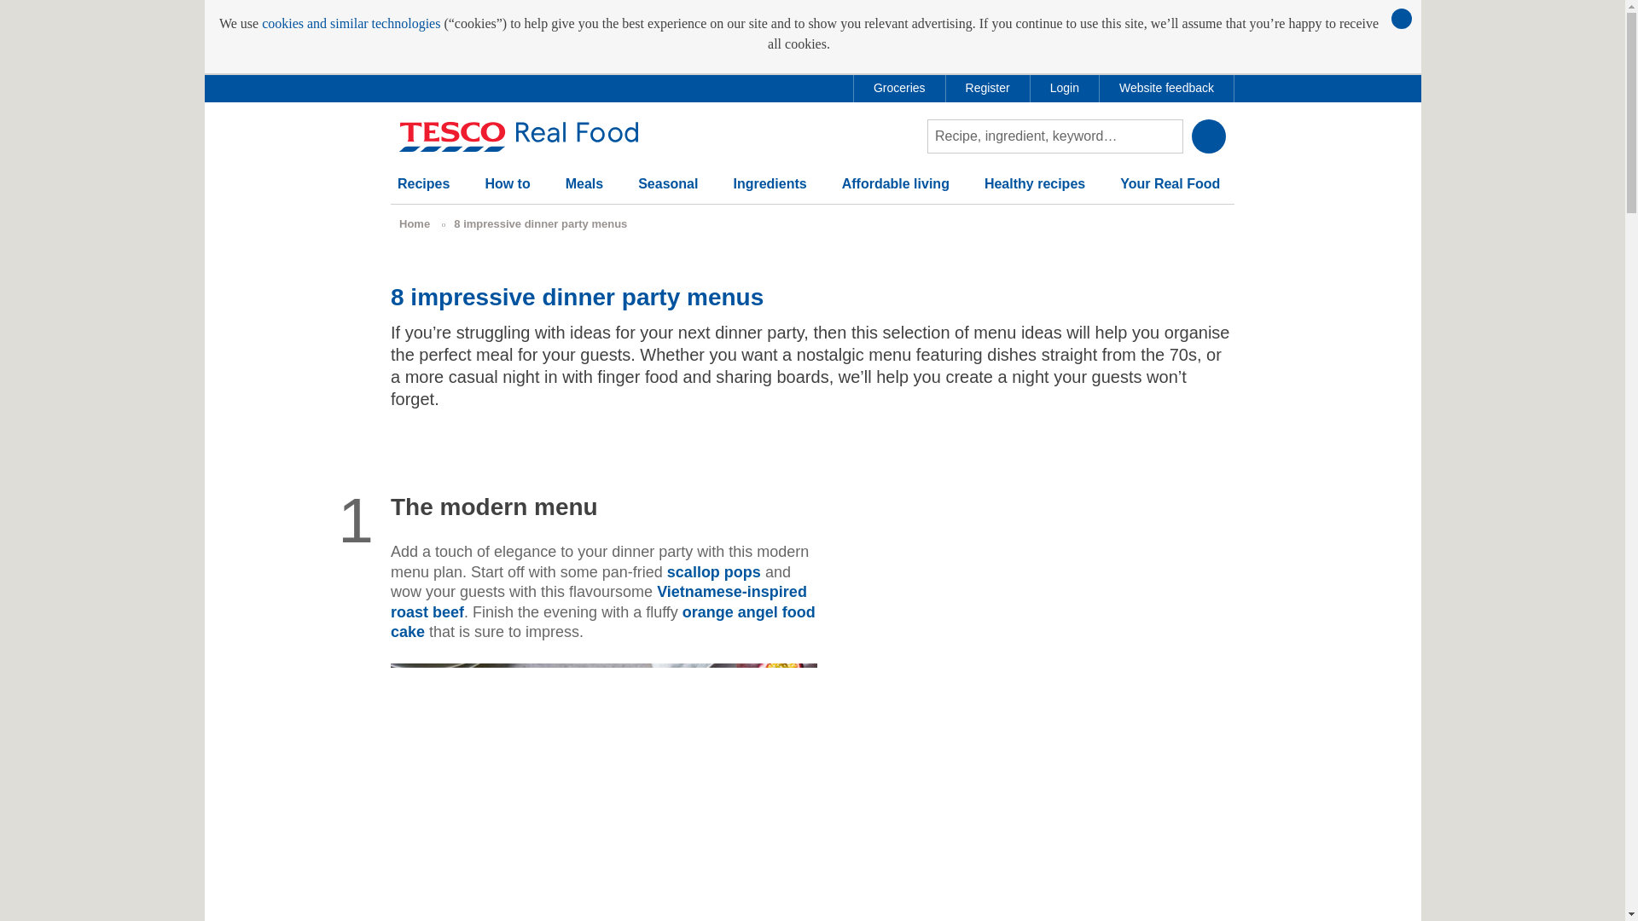  What do you see at coordinates (1165, 88) in the screenshot?
I see `Website feedback` at bounding box center [1165, 88].